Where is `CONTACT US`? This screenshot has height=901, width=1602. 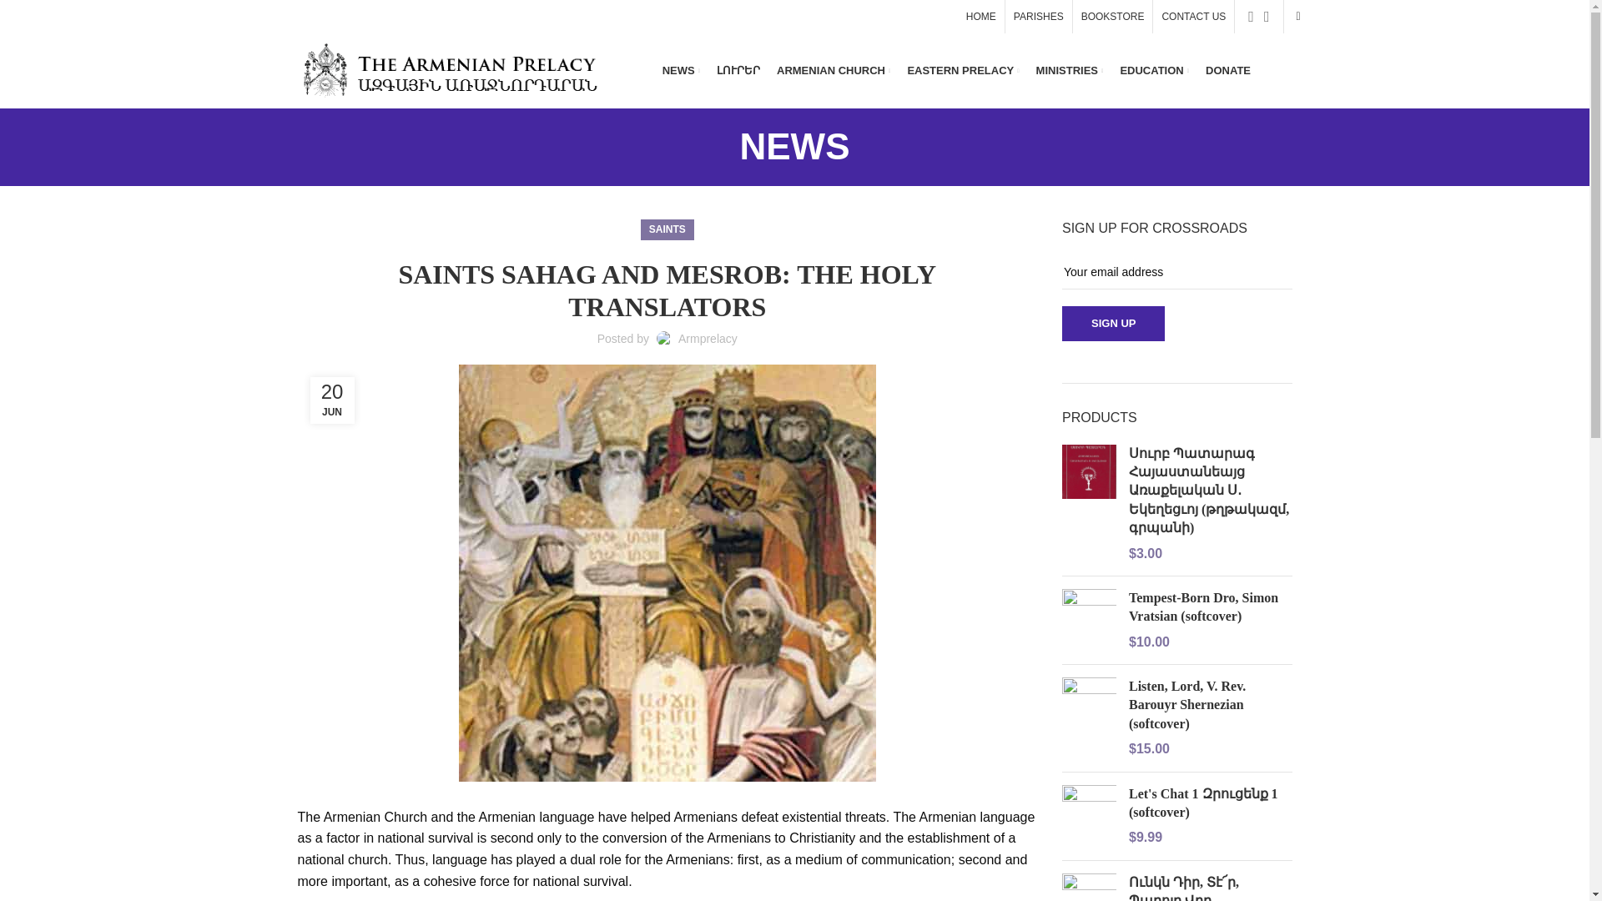
CONTACT US is located at coordinates (1193, 17).